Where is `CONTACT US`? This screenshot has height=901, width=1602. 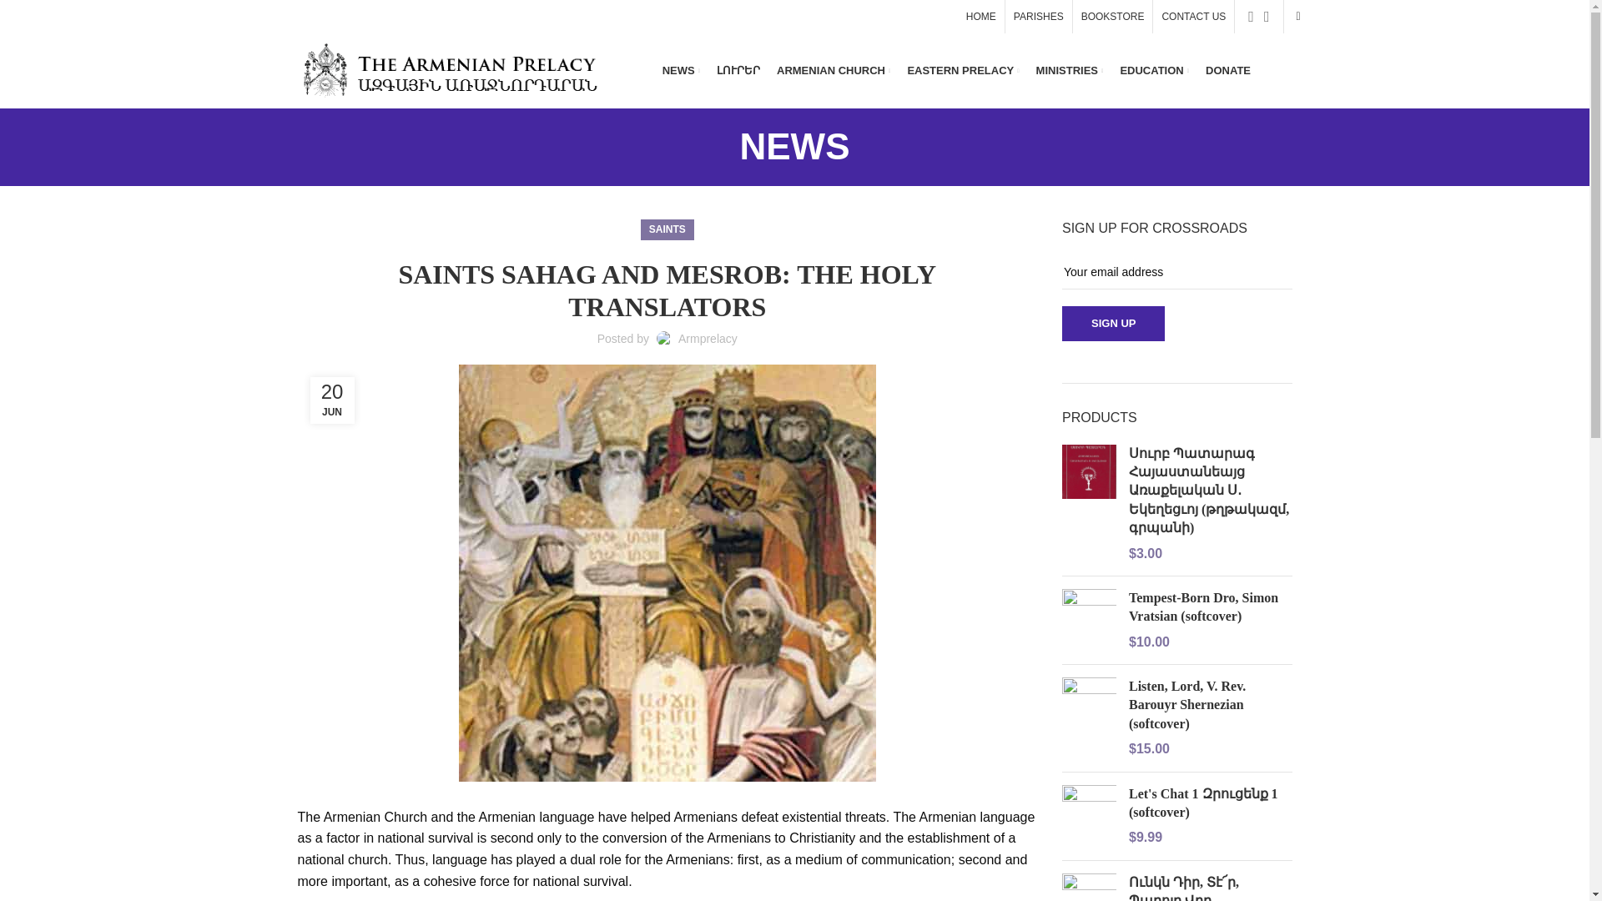
CONTACT US is located at coordinates (1193, 17).